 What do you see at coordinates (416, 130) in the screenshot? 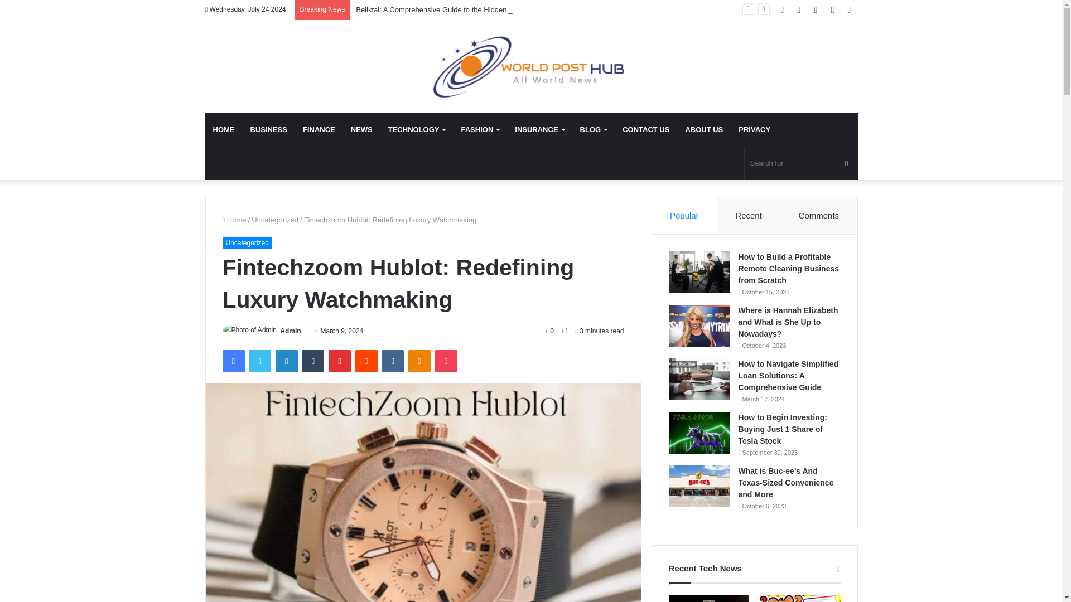
I see `TECHNOLOGY` at bounding box center [416, 130].